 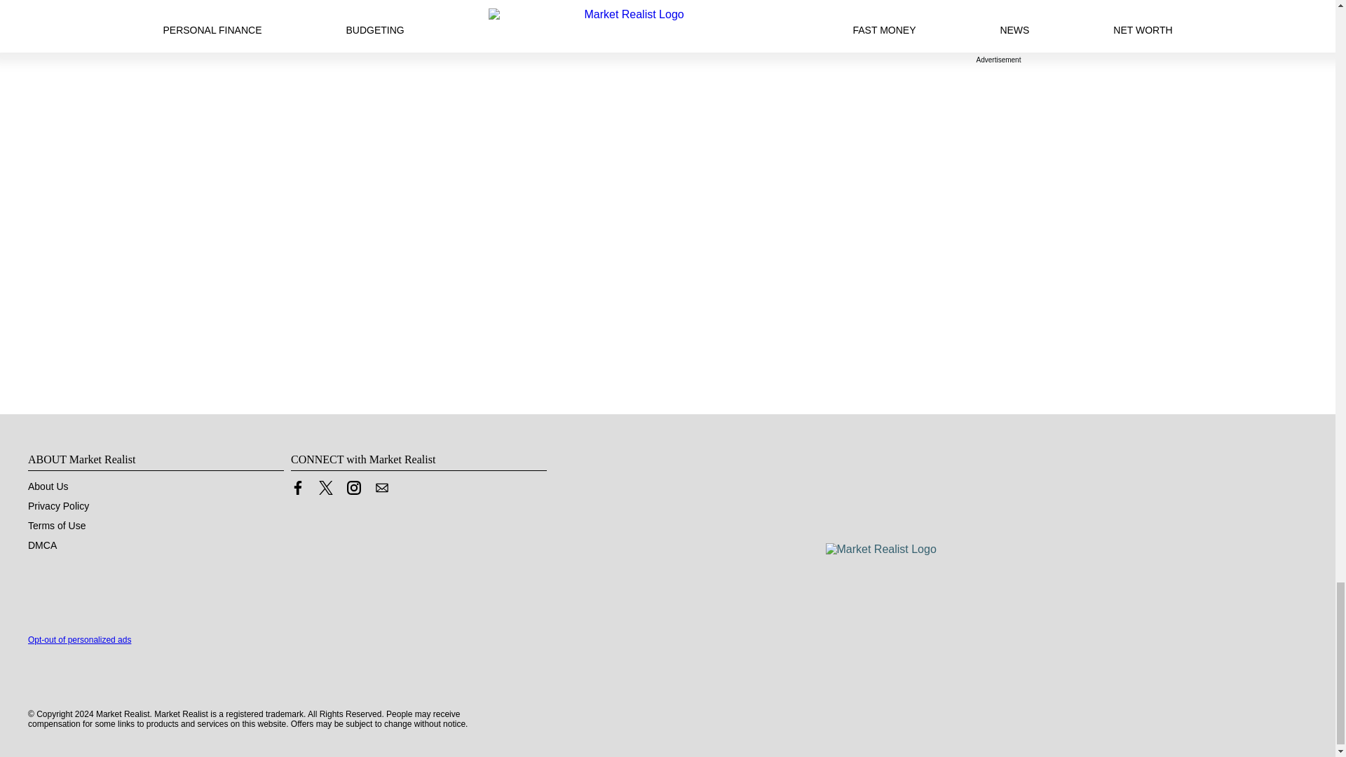 I want to click on Link to X, so click(x=325, y=488).